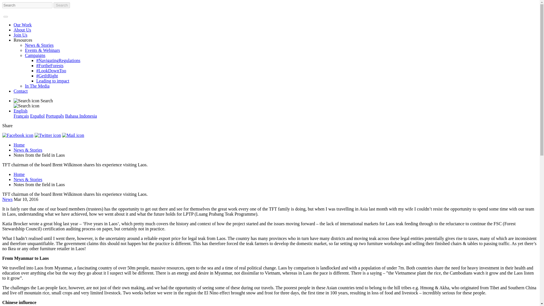  I want to click on Bahasa Indonesia, so click(81, 116).